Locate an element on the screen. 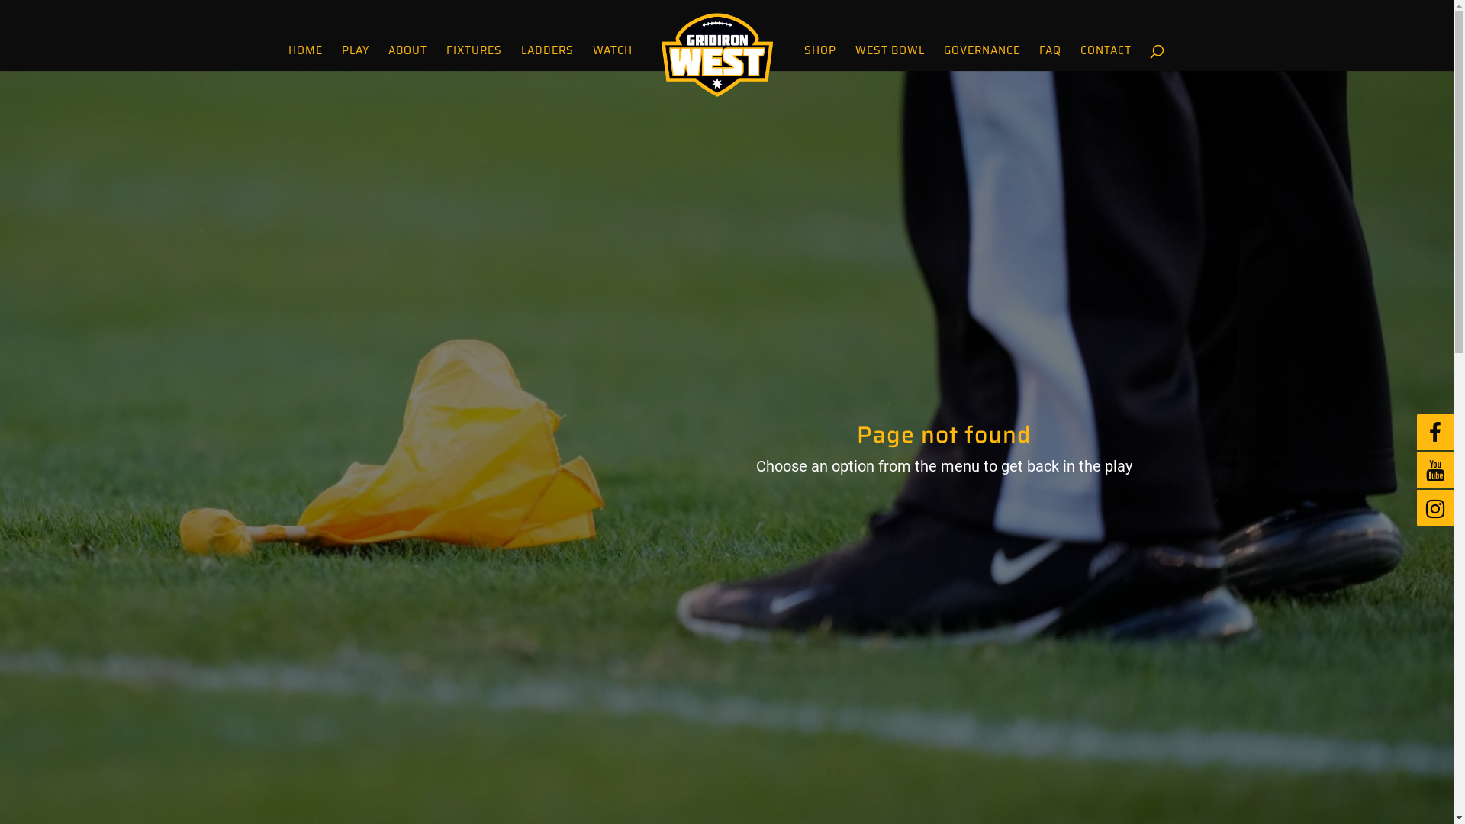 This screenshot has width=1465, height=824. GOVERNANCE is located at coordinates (981, 58).